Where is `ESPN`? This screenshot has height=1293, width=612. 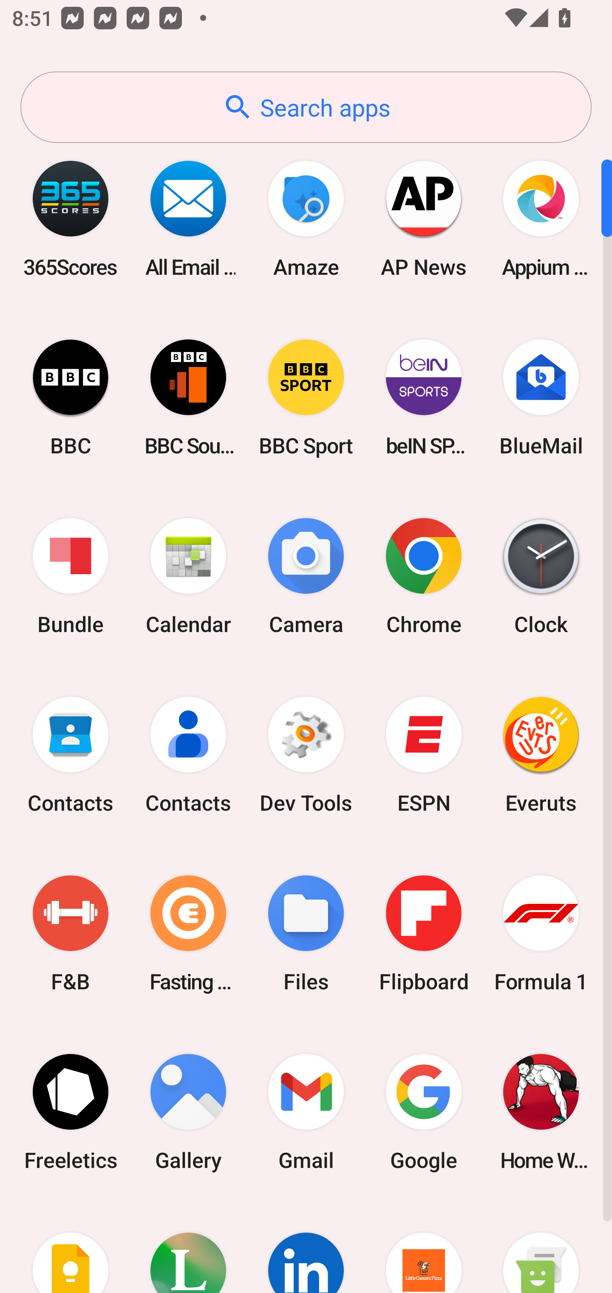 ESPN is located at coordinates (423, 755).